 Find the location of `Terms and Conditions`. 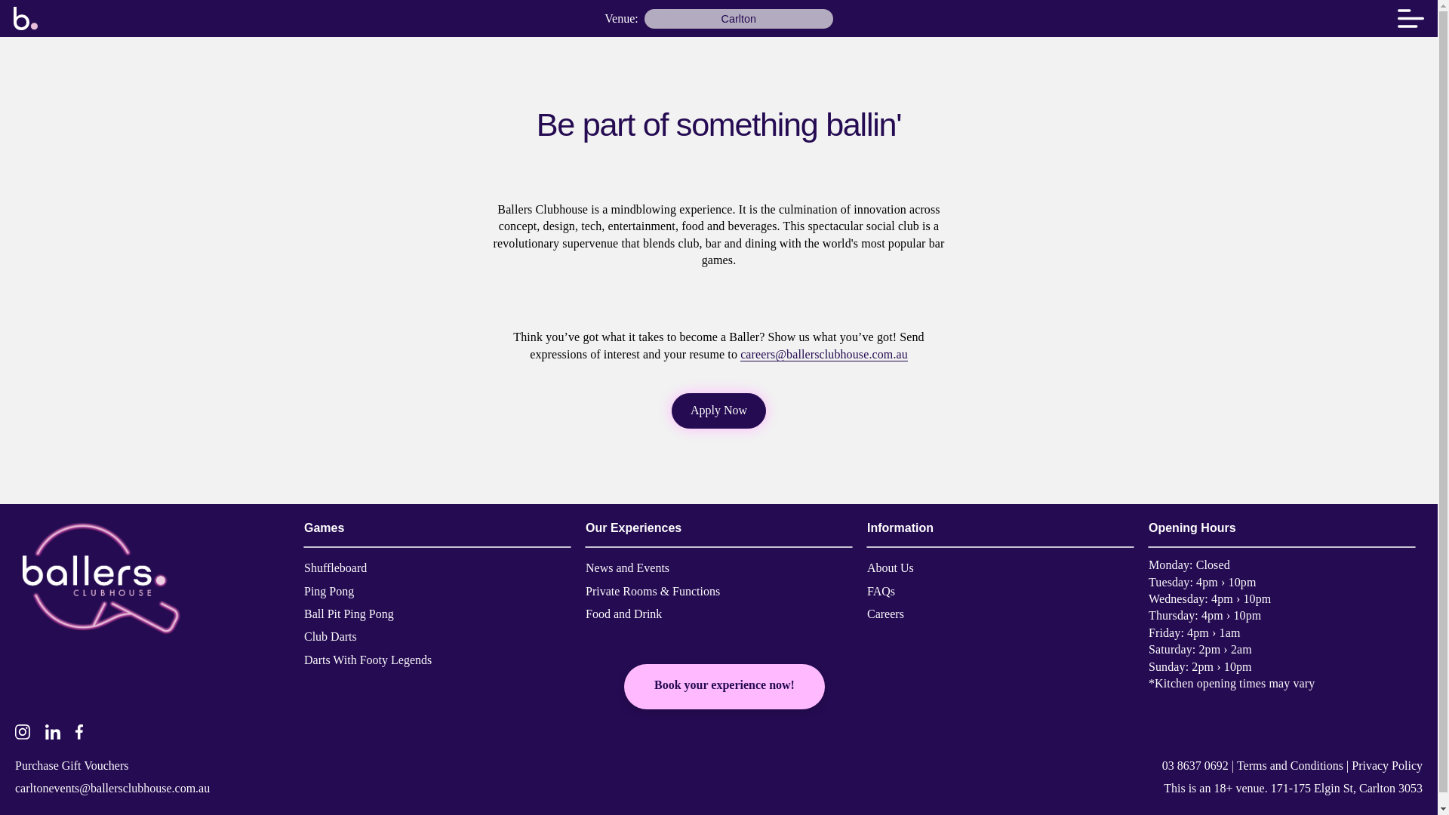

Terms and Conditions is located at coordinates (1290, 768).